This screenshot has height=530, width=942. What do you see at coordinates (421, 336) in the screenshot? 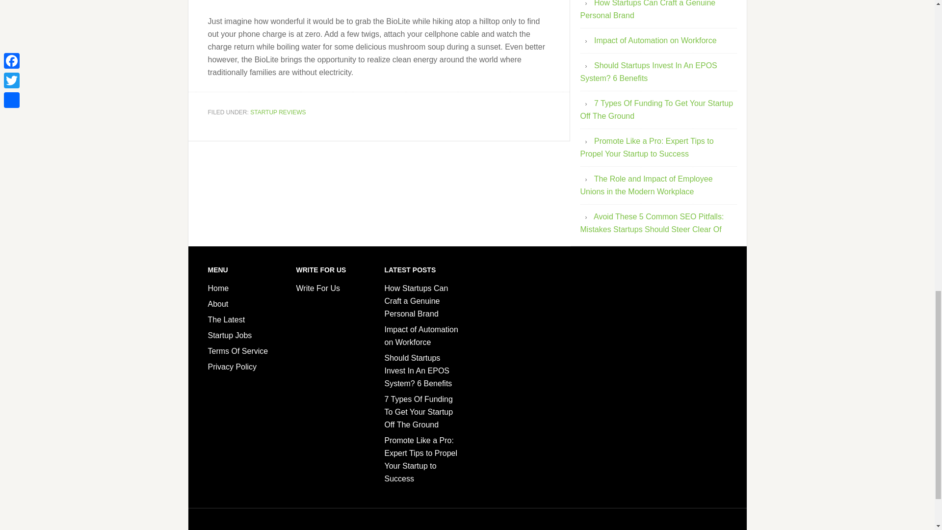
I see `Impact of Automation on Workforce` at bounding box center [421, 336].